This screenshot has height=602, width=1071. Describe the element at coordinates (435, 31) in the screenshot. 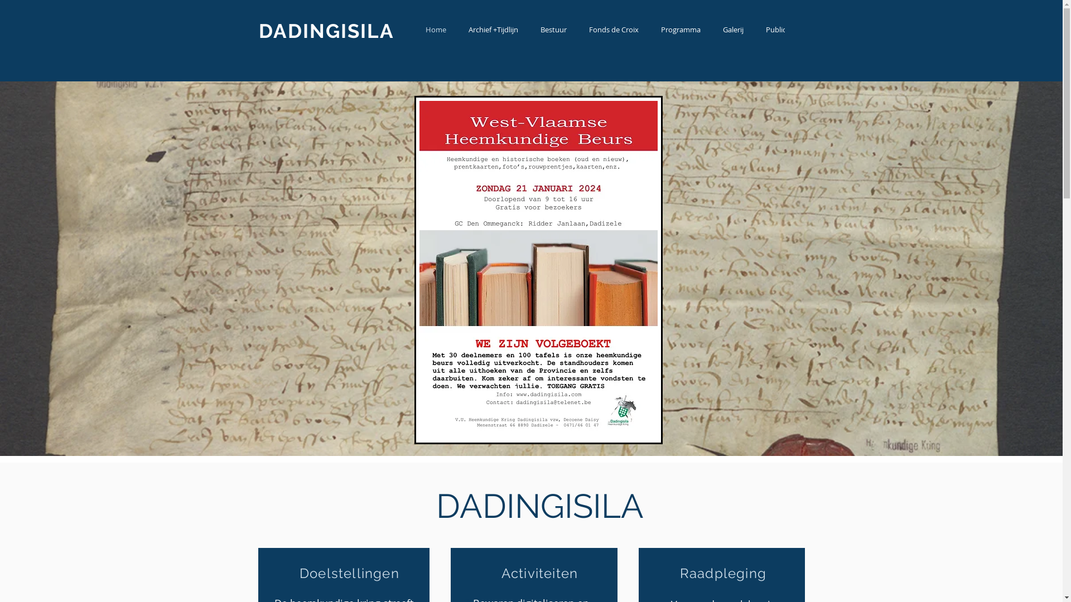

I see `Home` at that location.